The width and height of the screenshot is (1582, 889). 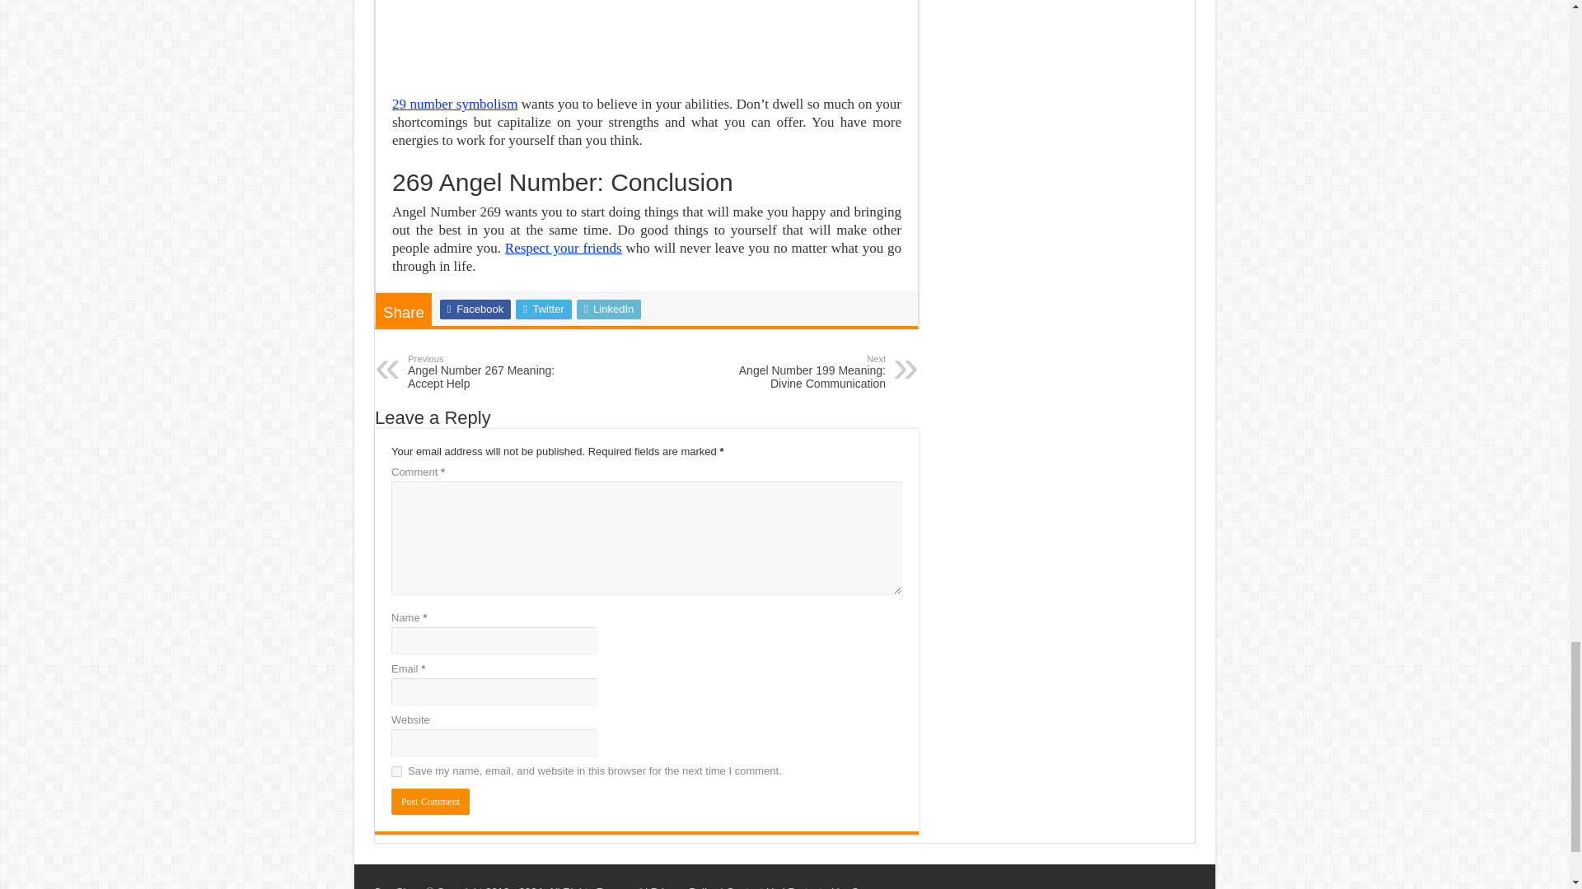 What do you see at coordinates (475, 309) in the screenshot?
I see `Facebook` at bounding box center [475, 309].